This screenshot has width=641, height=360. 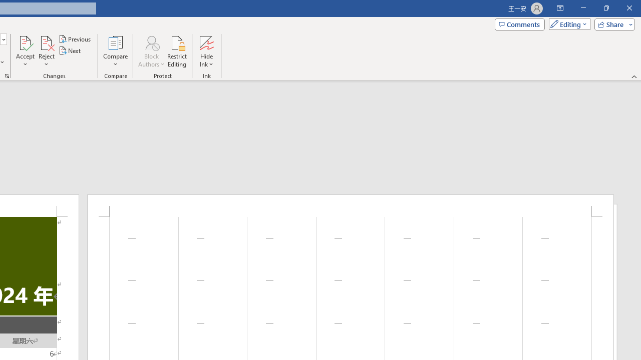 I want to click on Next, so click(x=70, y=51).